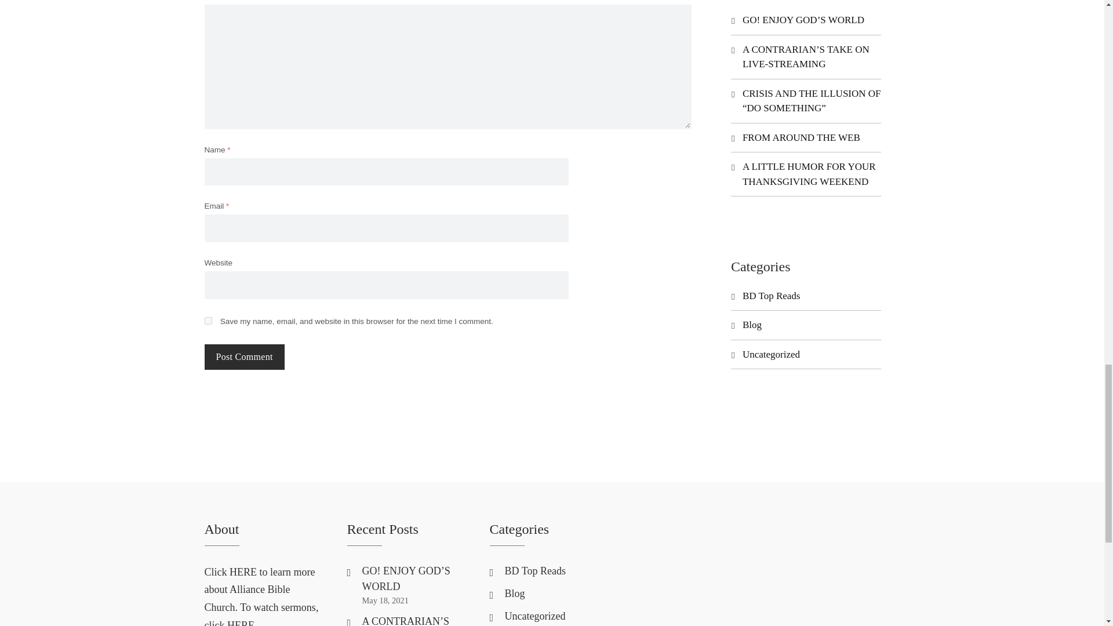 This screenshot has width=1113, height=626. I want to click on Uncategorized, so click(771, 354).